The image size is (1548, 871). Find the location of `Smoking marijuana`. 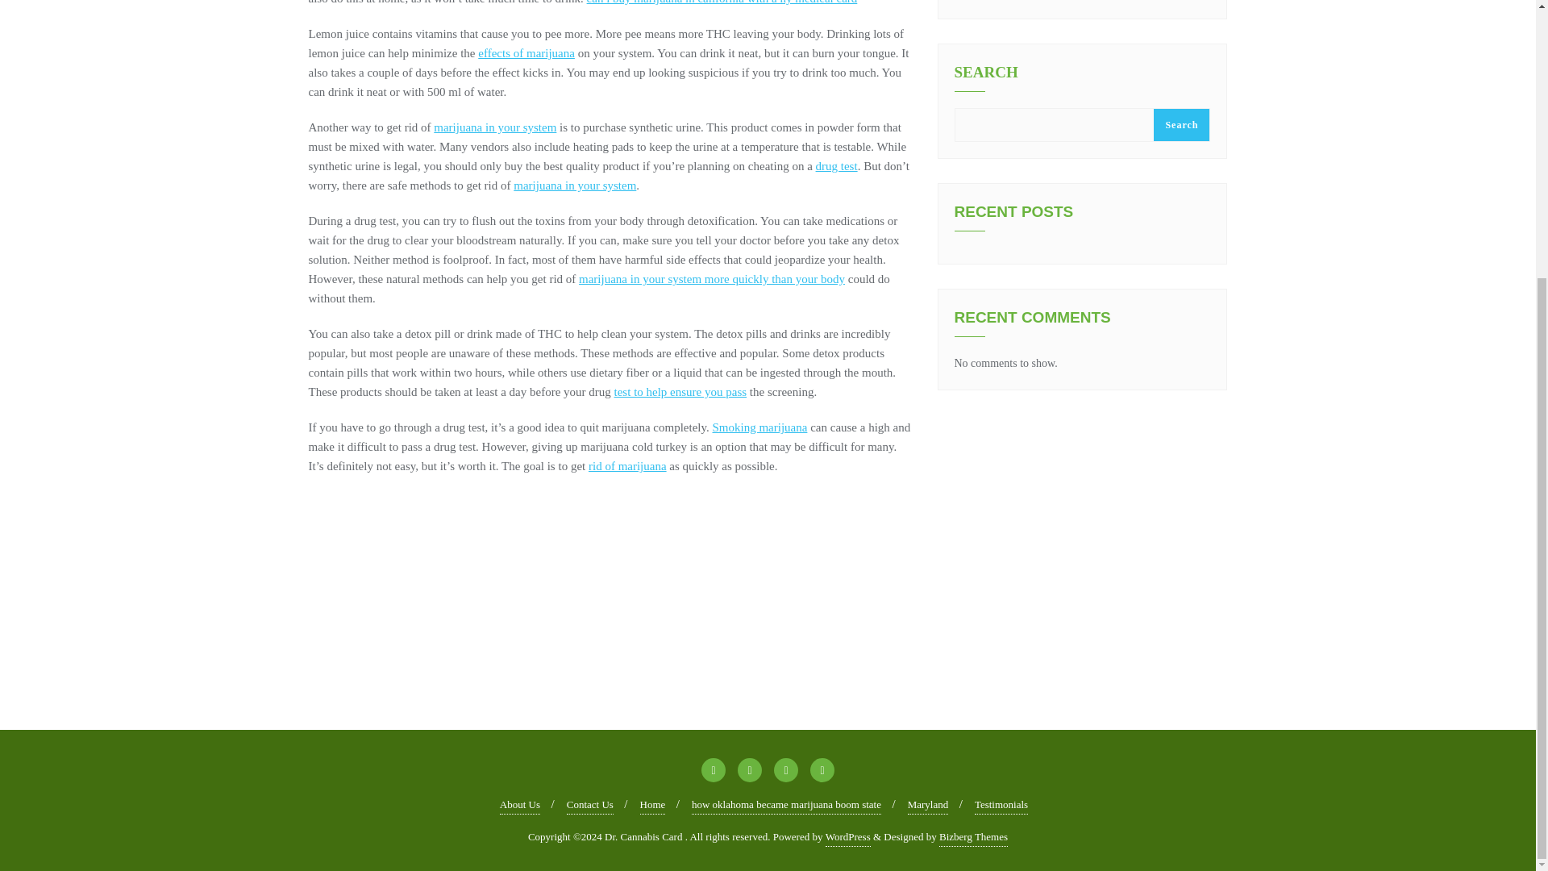

Smoking marijuana is located at coordinates (759, 427).